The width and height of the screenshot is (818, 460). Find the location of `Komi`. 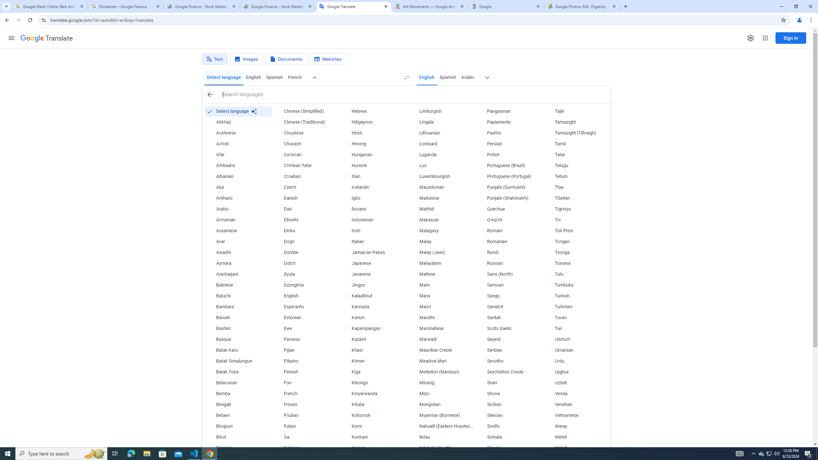

Komi is located at coordinates (374, 426).